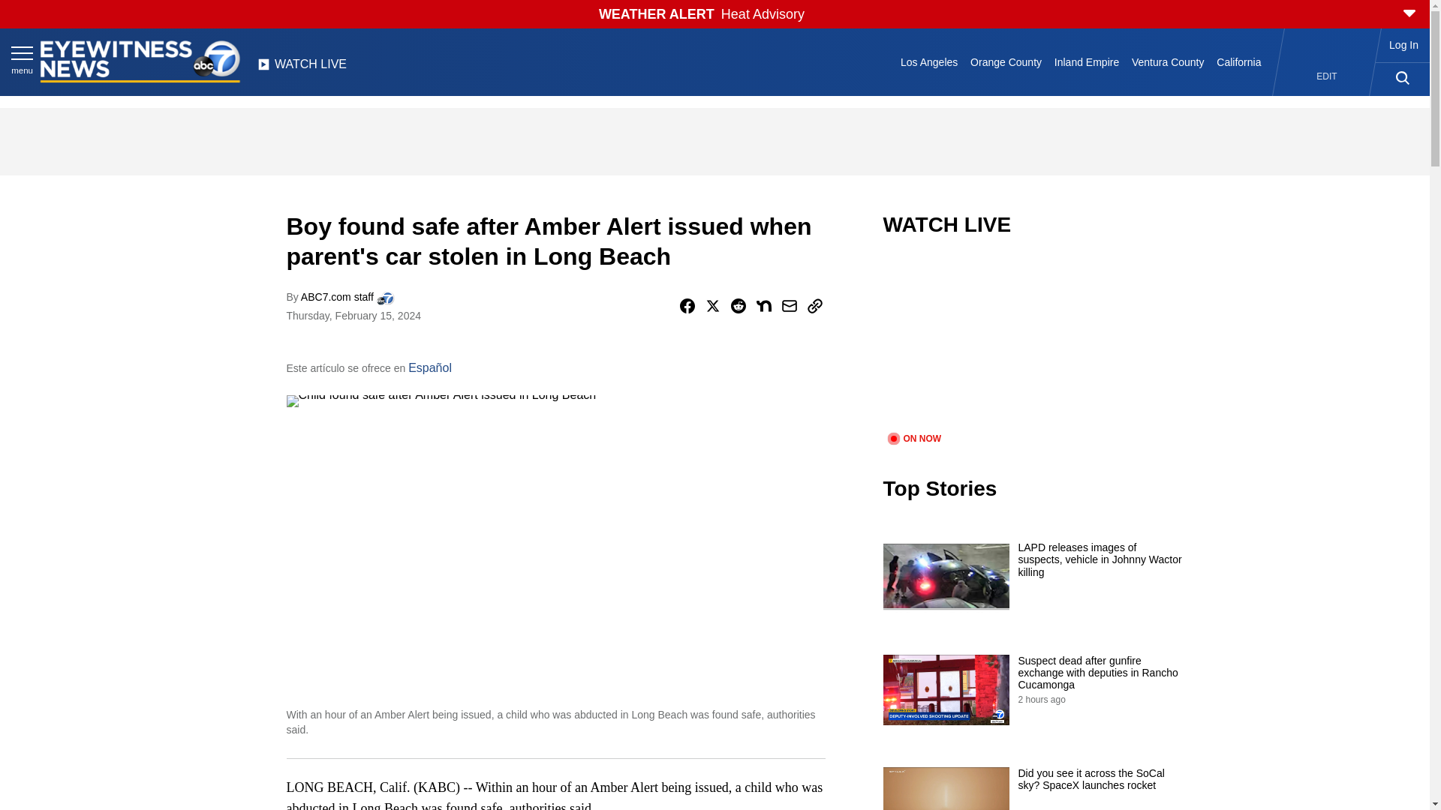 The height and width of the screenshot is (810, 1441). I want to click on Los Angeles, so click(929, 61).